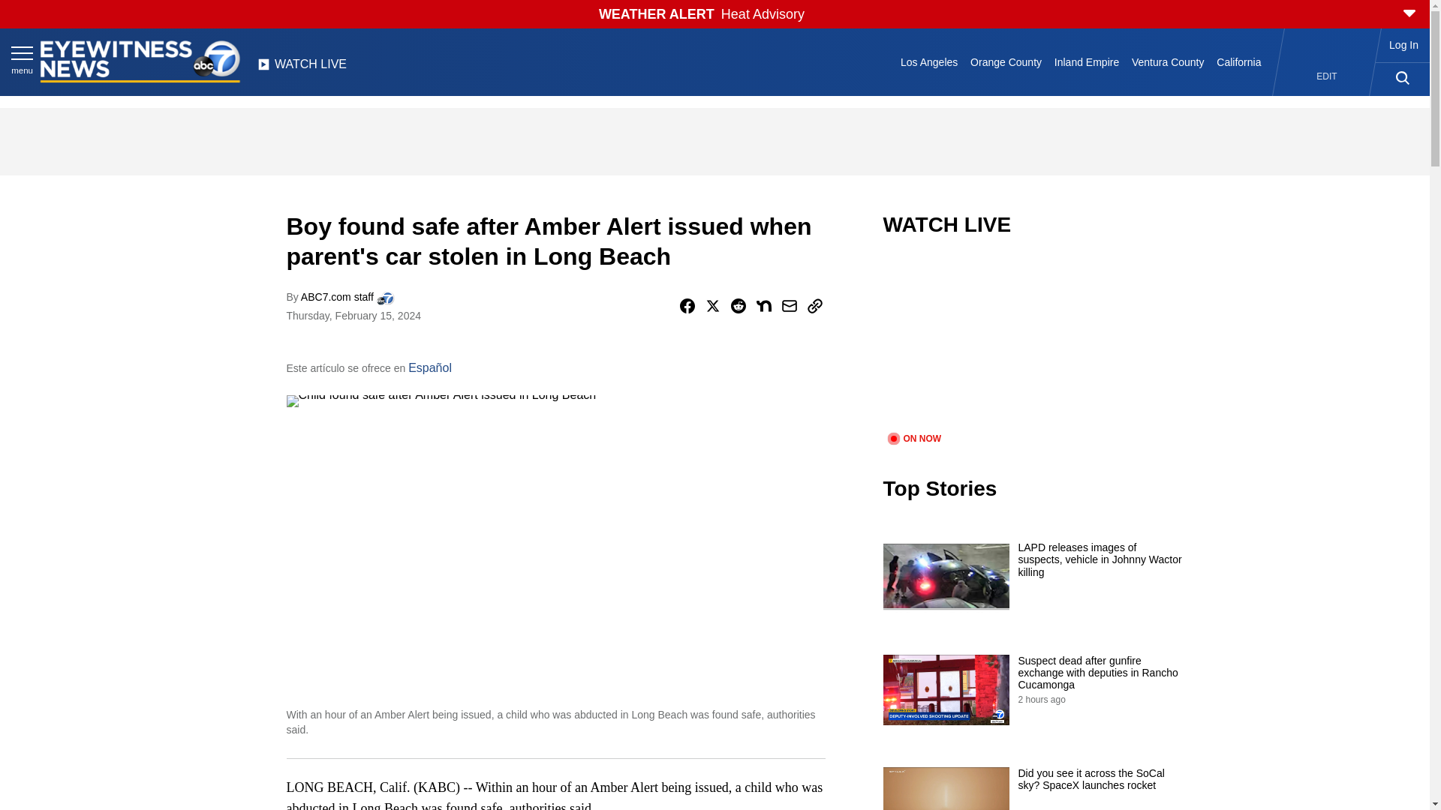 The height and width of the screenshot is (810, 1441). I want to click on Los Angeles, so click(929, 61).